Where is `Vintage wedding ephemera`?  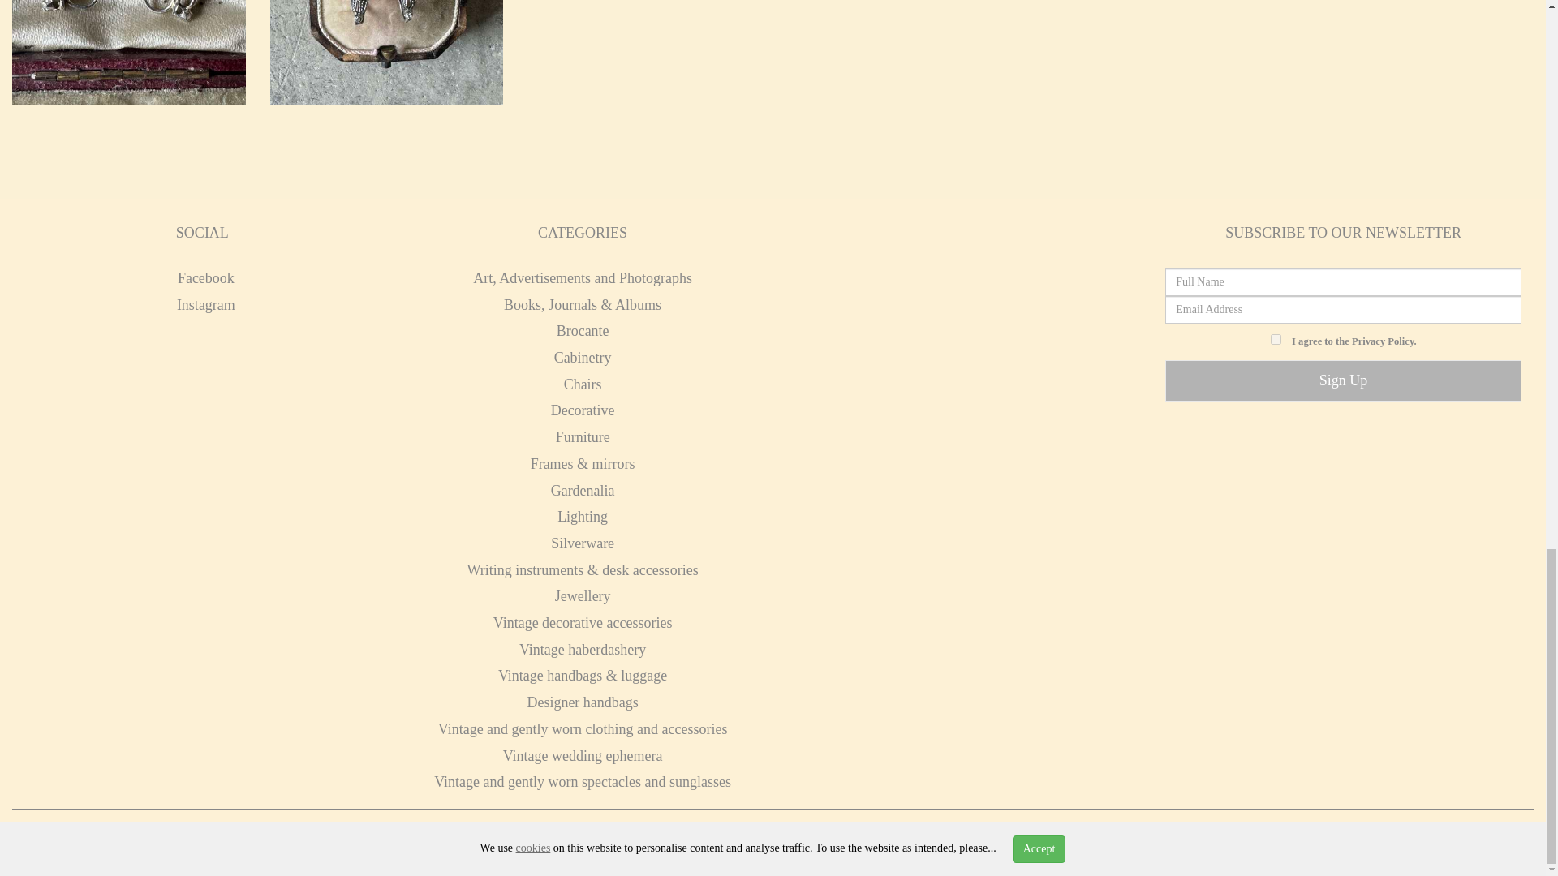 Vintage wedding ephemera is located at coordinates (583, 756).